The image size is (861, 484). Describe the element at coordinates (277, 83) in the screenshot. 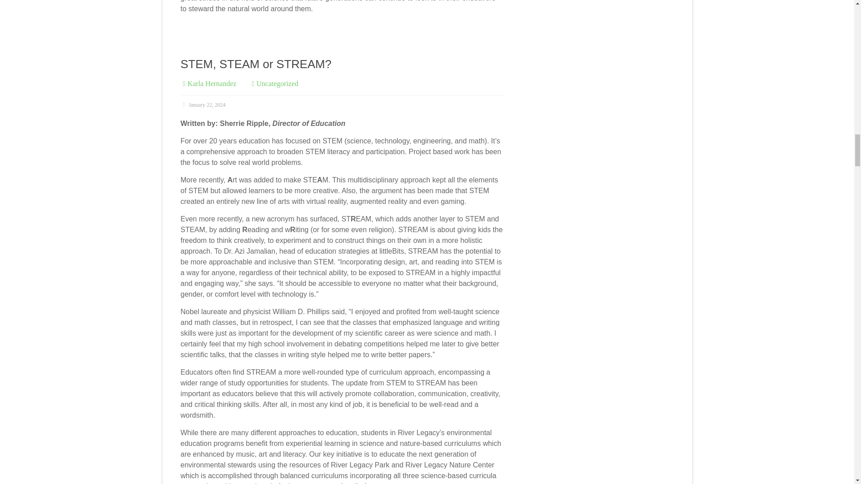

I see `Uncategorized` at that location.